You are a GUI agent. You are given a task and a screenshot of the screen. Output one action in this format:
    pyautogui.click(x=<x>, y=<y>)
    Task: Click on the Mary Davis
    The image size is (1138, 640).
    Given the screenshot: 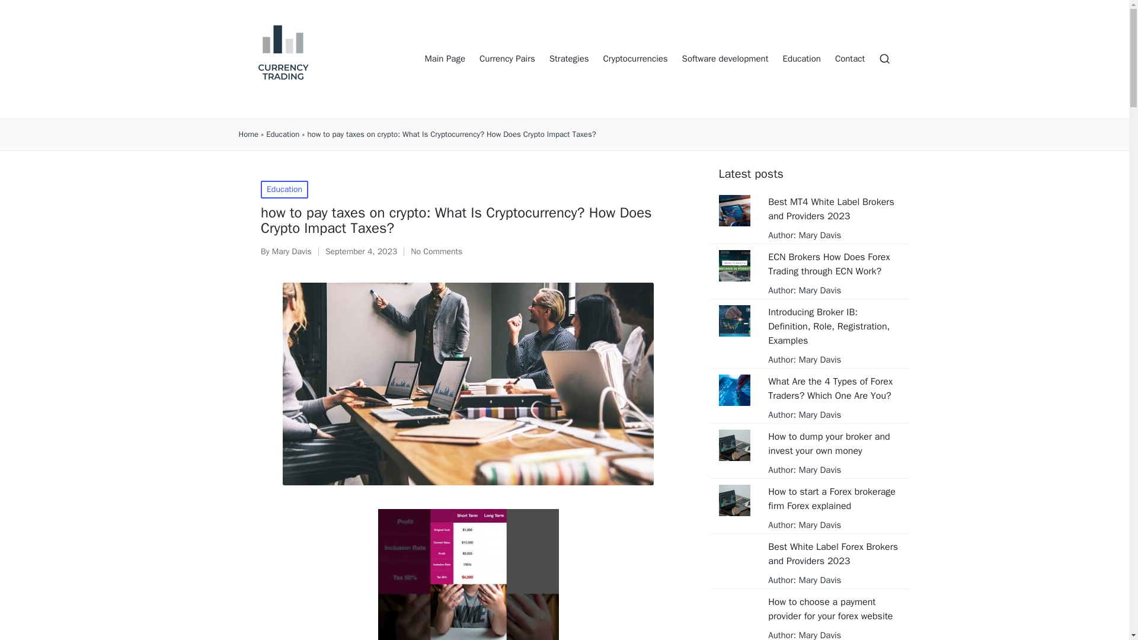 What is the action you would take?
    pyautogui.click(x=818, y=415)
    